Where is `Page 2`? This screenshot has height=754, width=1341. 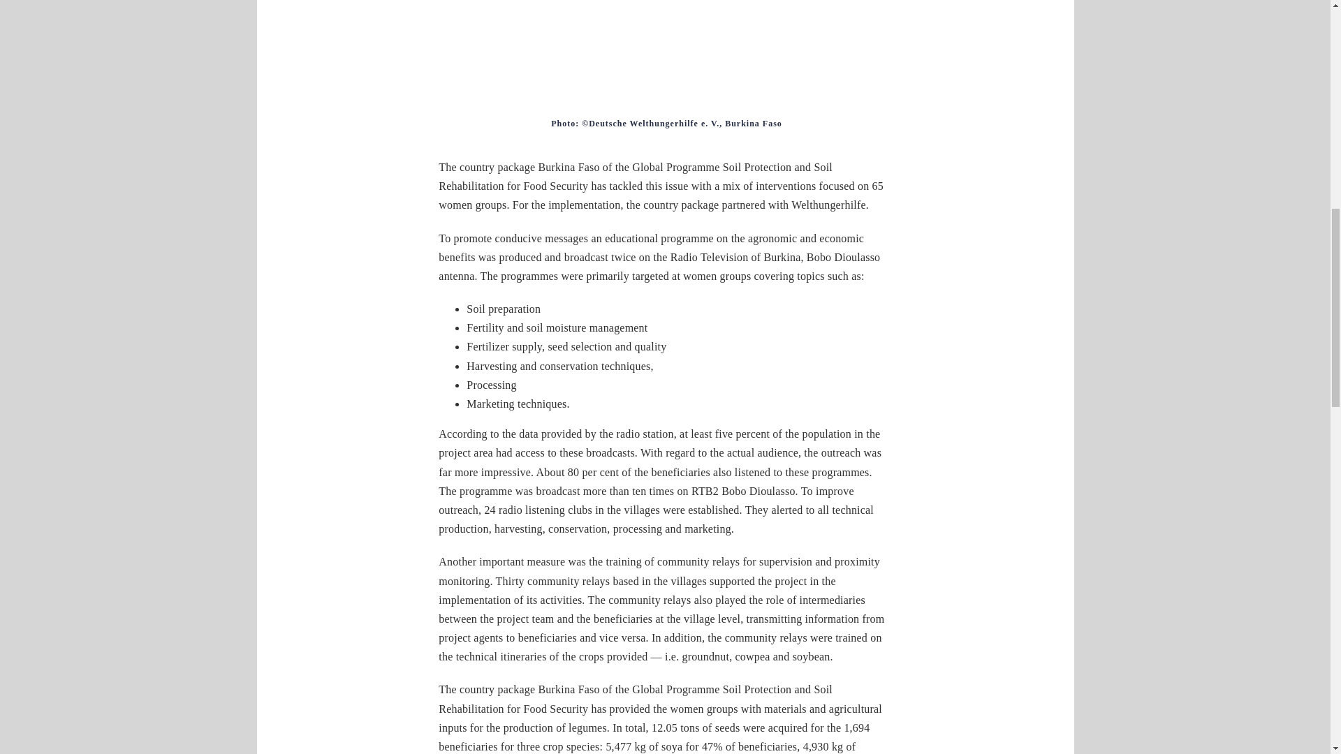
Page 2 is located at coordinates (665, 123).